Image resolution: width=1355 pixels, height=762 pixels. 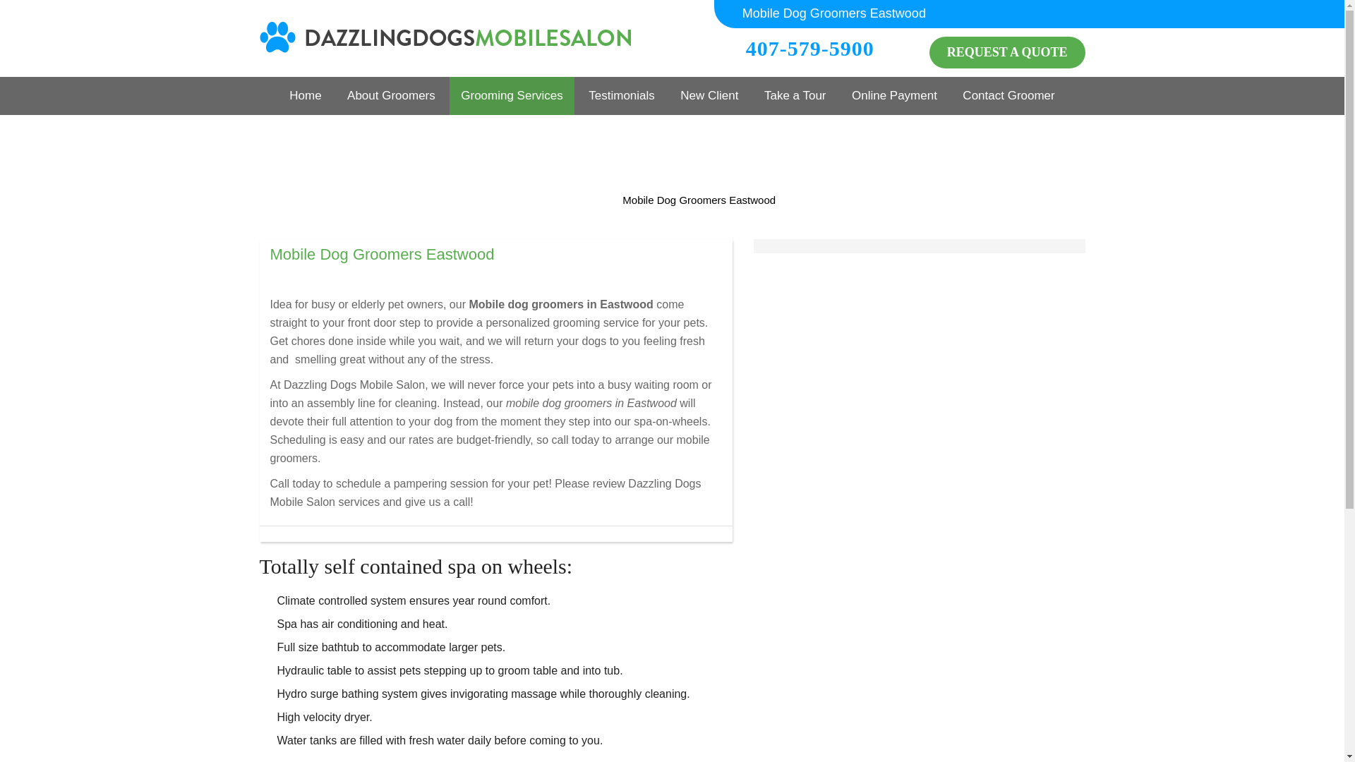 What do you see at coordinates (1007, 52) in the screenshot?
I see `REQUEST A QUOTE` at bounding box center [1007, 52].